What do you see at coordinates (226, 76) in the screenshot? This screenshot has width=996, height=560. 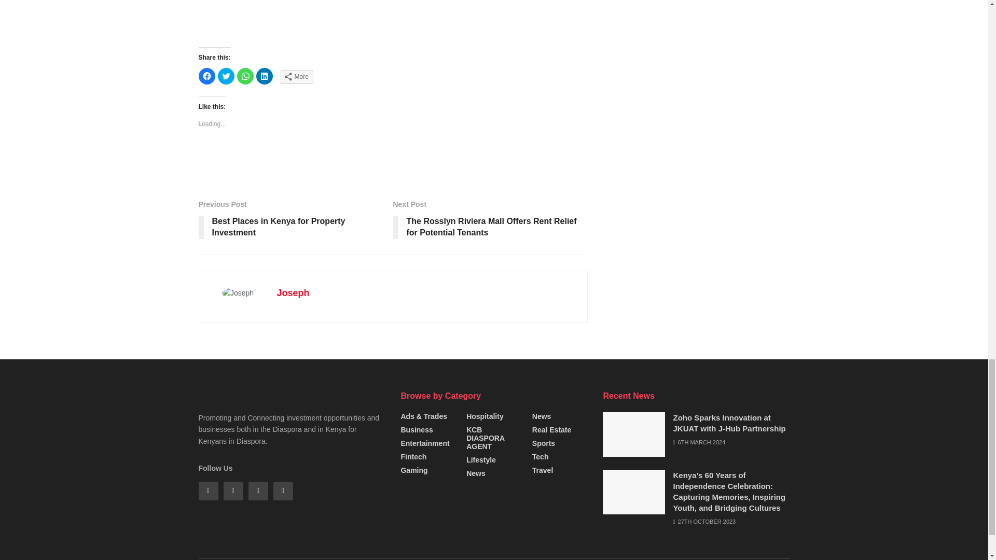 I see `Click to share on Twitter` at bounding box center [226, 76].